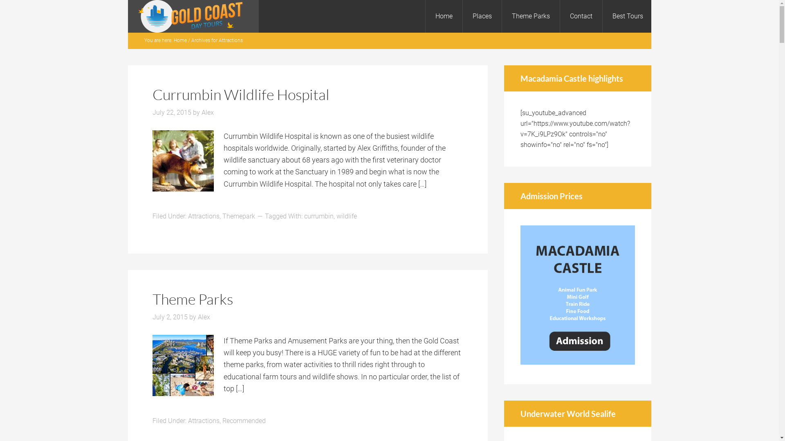 This screenshot has width=785, height=441. What do you see at coordinates (581, 16) in the screenshot?
I see `Contact` at bounding box center [581, 16].